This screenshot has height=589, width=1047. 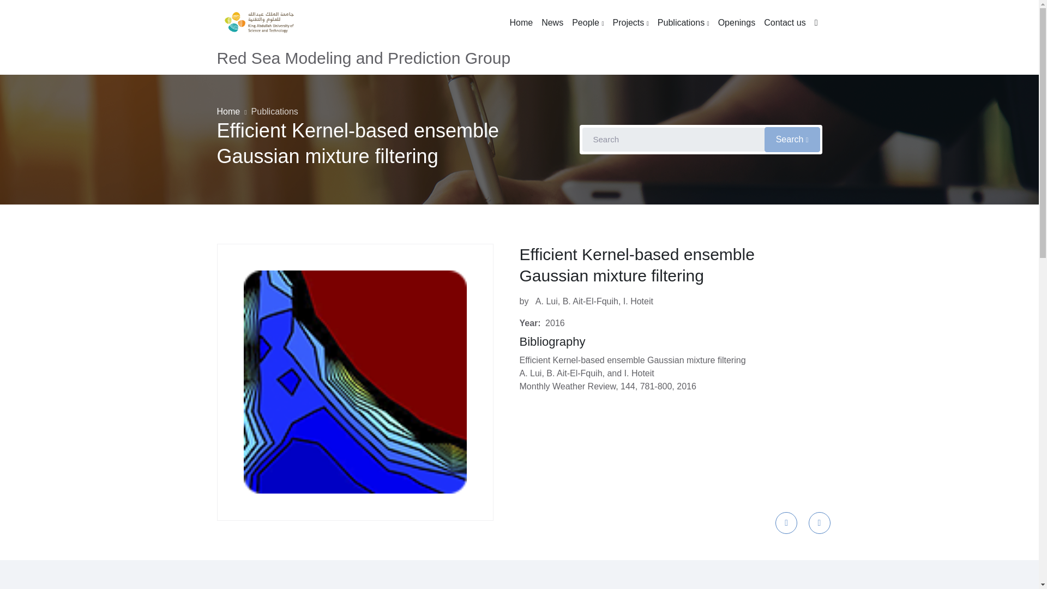 I want to click on Search input, so click(x=672, y=140).